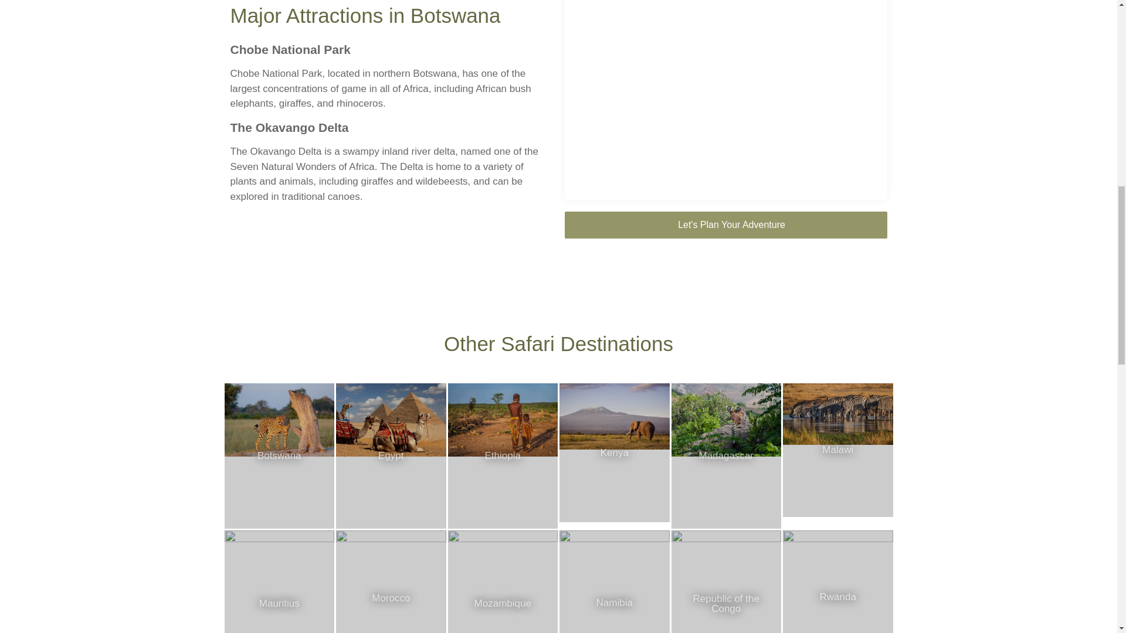 Image resolution: width=1126 pixels, height=633 pixels. What do you see at coordinates (726, 581) in the screenshot?
I see `Republic of the Congo` at bounding box center [726, 581].